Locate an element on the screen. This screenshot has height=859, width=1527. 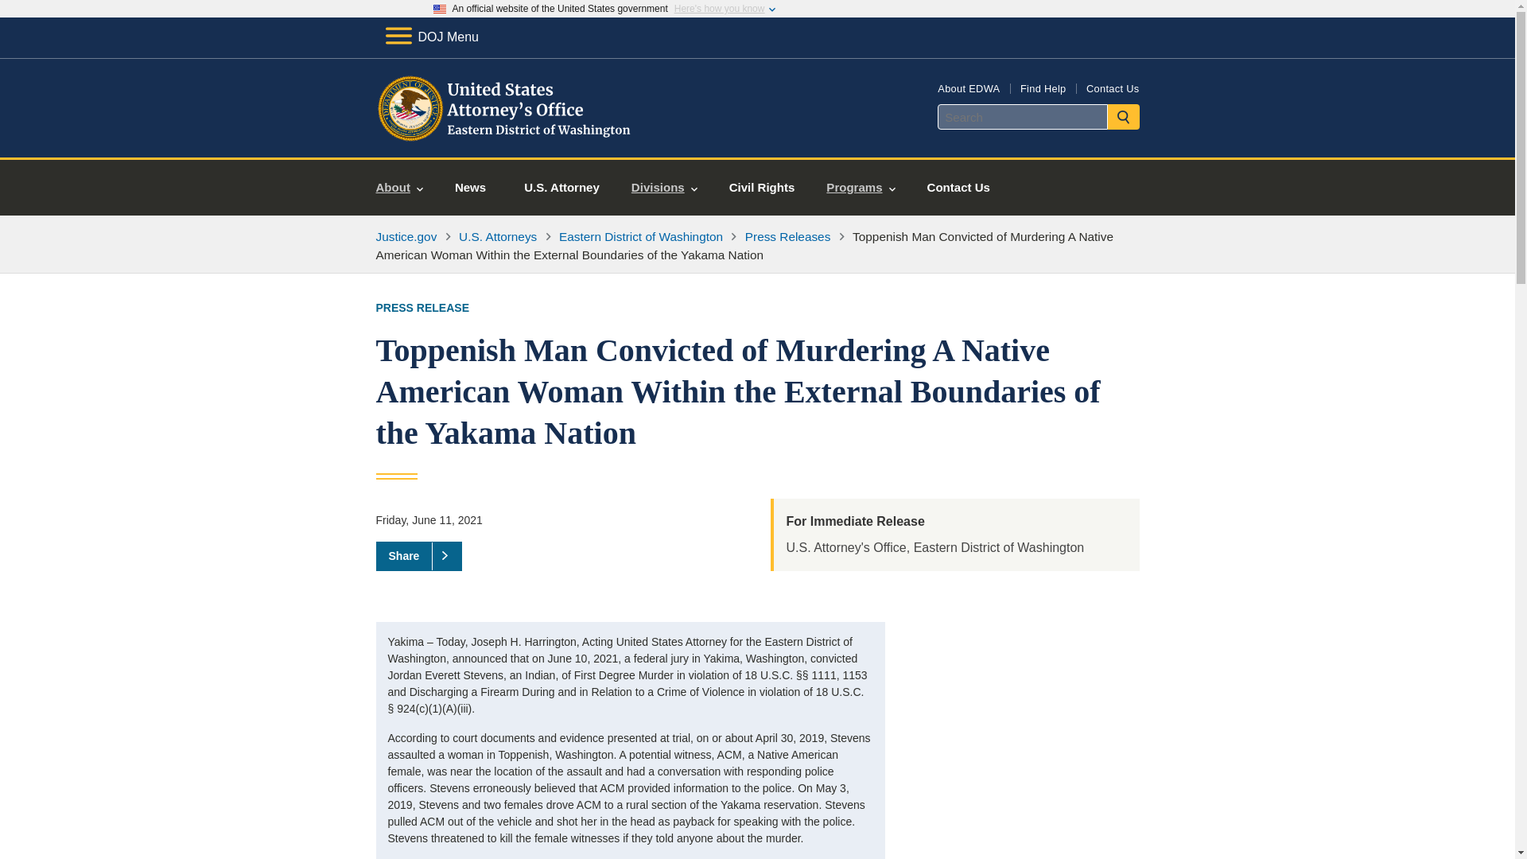
Home is located at coordinates (504, 138).